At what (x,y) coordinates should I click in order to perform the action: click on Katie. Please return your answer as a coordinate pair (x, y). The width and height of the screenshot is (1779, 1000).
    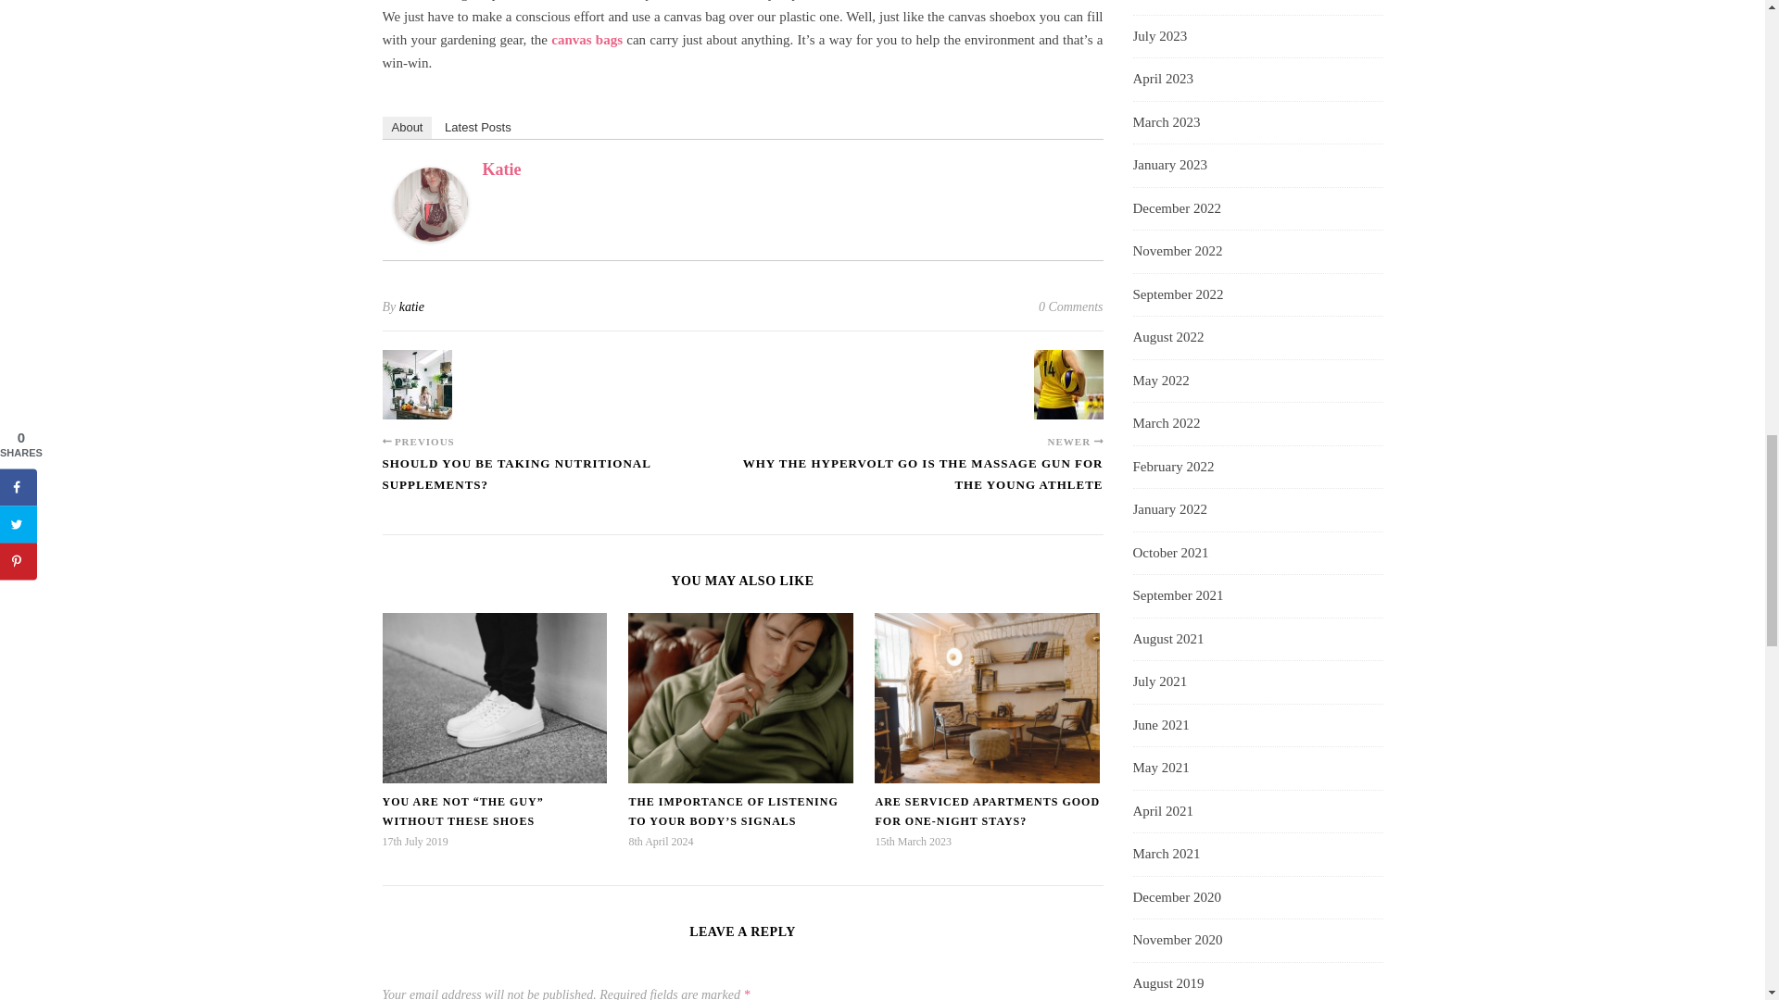
    Looking at the image, I should click on (501, 169).